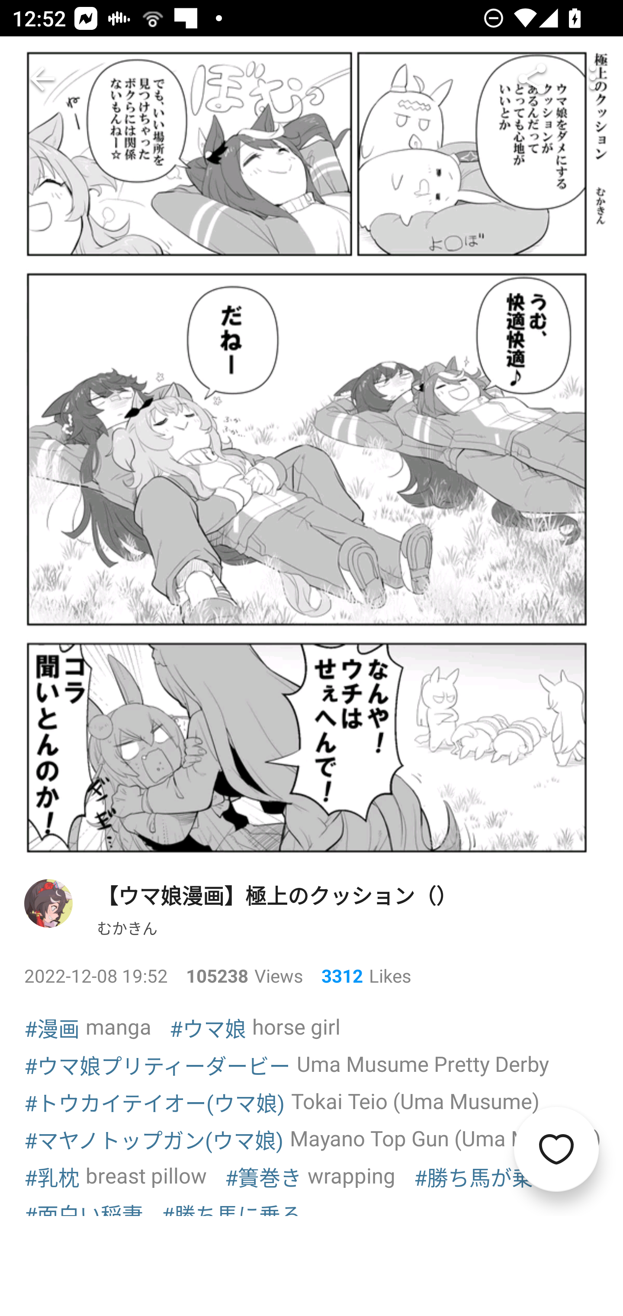 This screenshot has height=1316, width=623. What do you see at coordinates (52, 1177) in the screenshot?
I see `#乳枕` at bounding box center [52, 1177].